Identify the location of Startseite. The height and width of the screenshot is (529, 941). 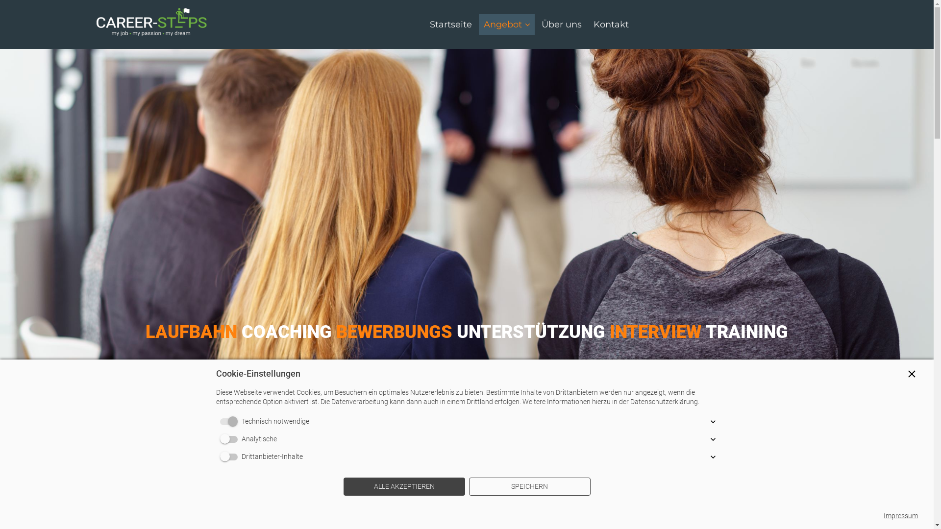
(450, 24).